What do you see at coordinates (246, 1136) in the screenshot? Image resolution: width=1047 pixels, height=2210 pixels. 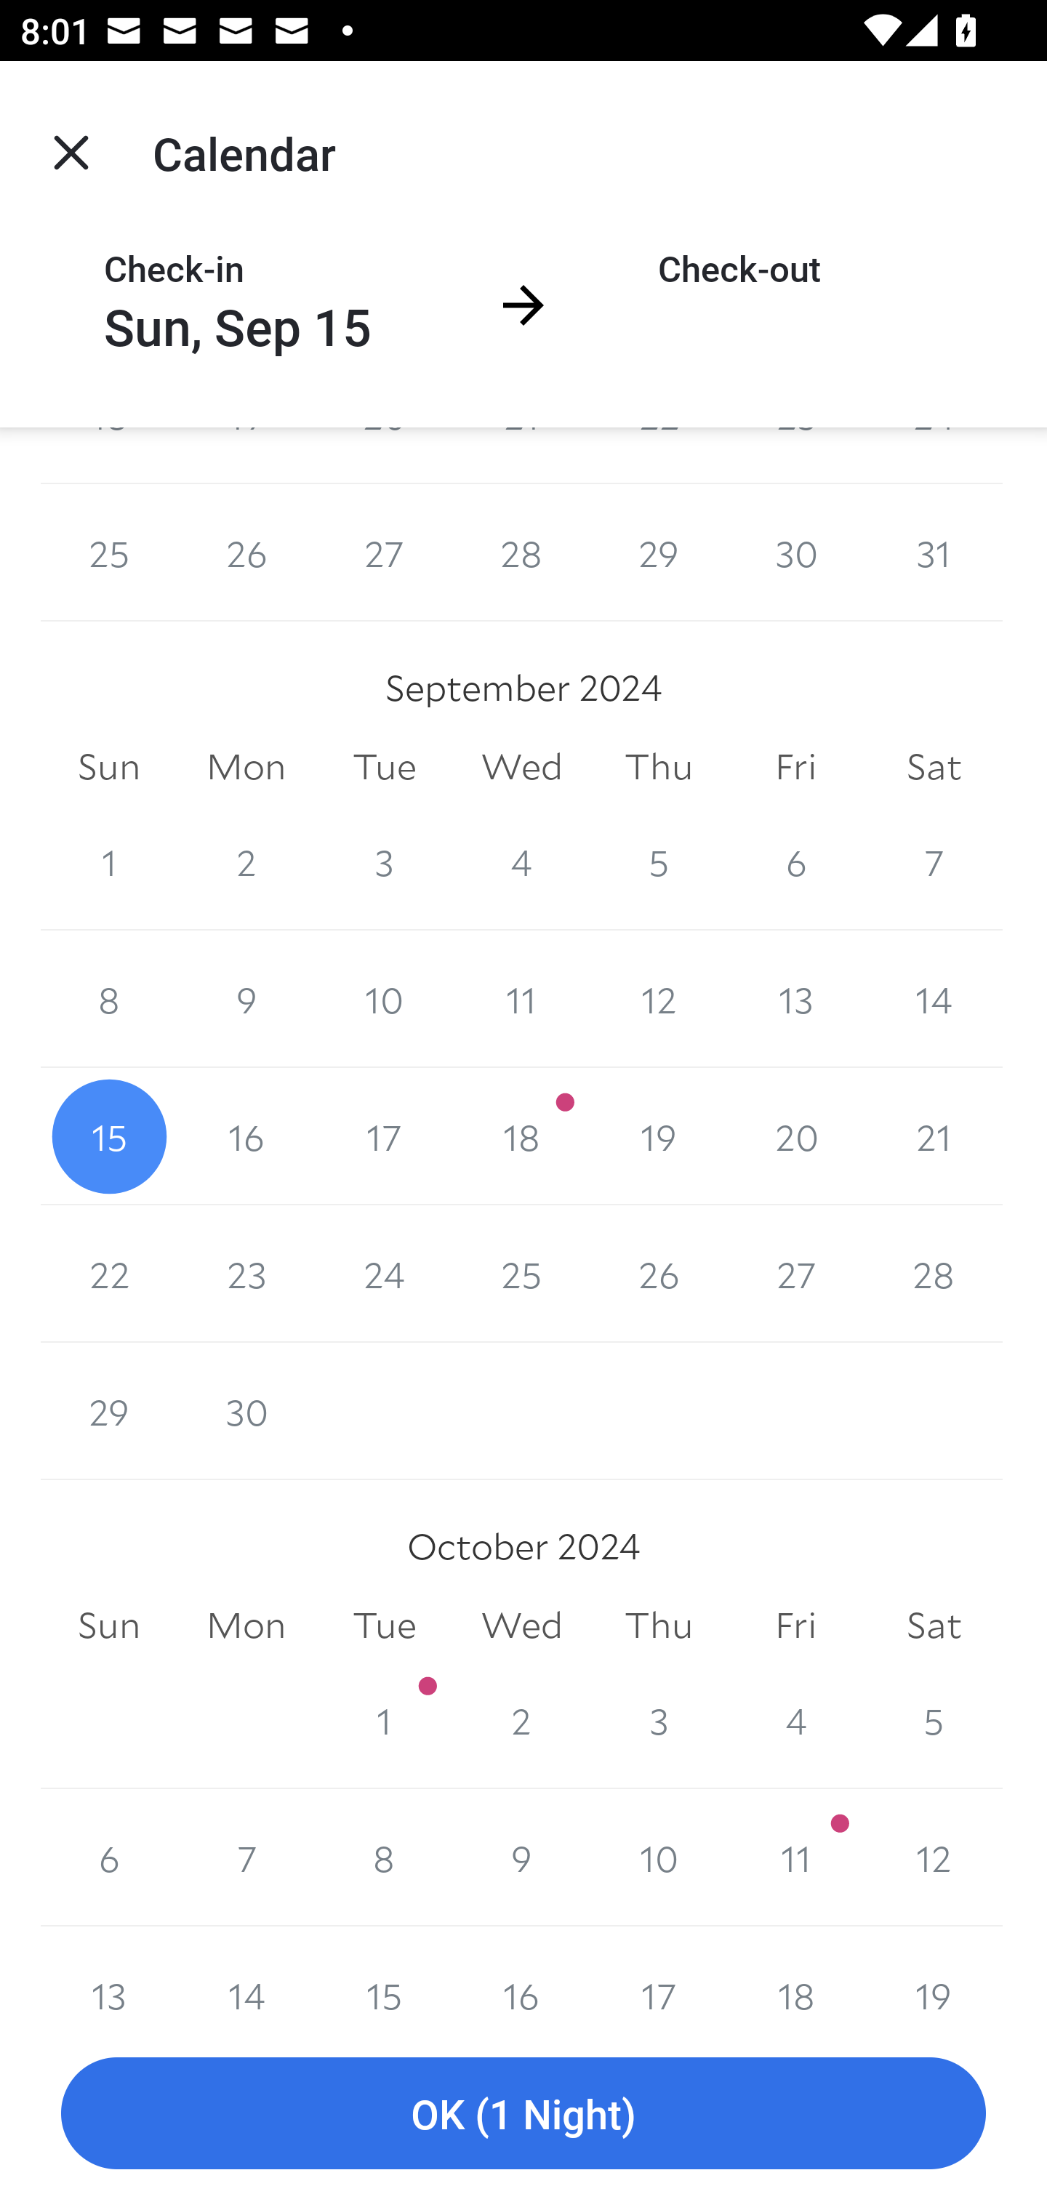 I see `16 16 September 2024` at bounding box center [246, 1136].